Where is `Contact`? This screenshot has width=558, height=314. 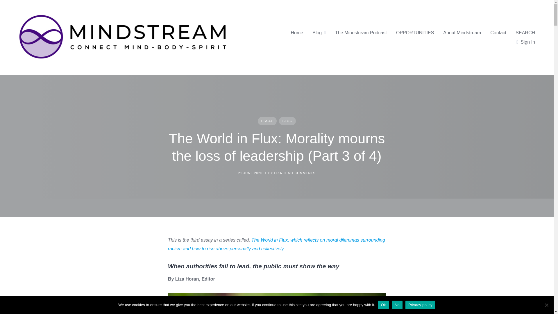 Contact is located at coordinates (498, 33).